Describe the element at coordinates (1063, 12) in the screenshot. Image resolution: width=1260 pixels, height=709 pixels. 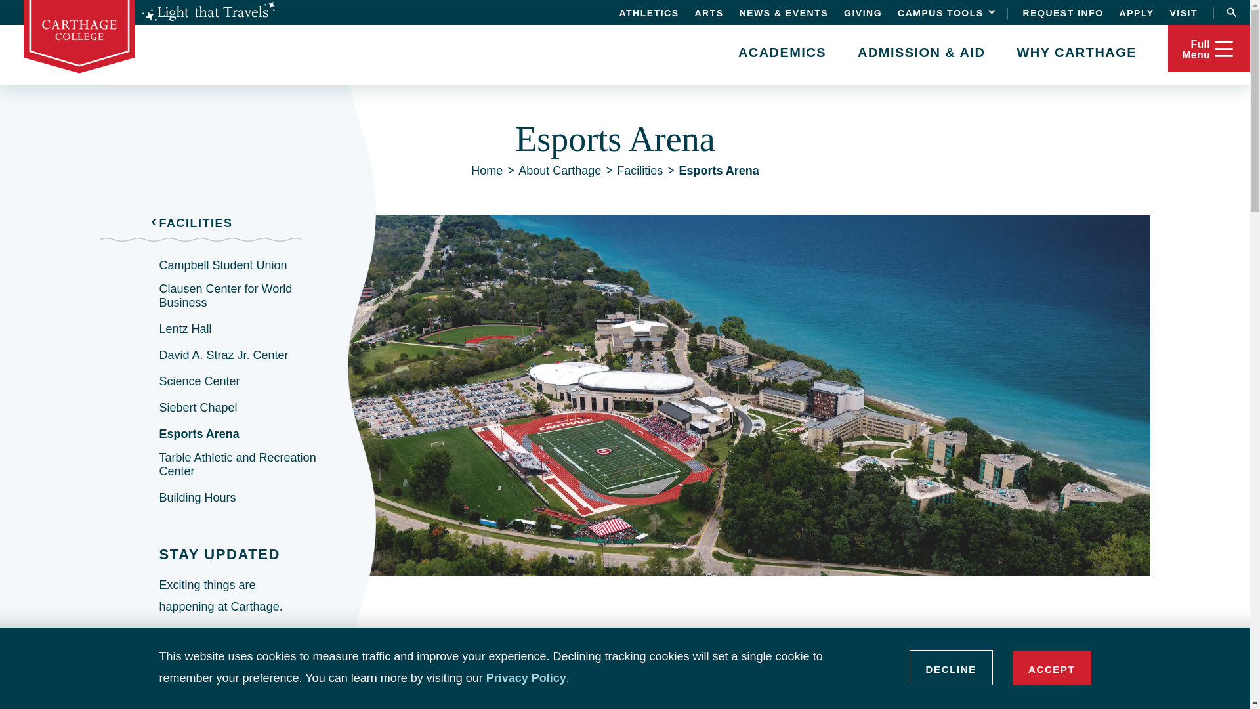
I see `REQUEST INFO` at that location.